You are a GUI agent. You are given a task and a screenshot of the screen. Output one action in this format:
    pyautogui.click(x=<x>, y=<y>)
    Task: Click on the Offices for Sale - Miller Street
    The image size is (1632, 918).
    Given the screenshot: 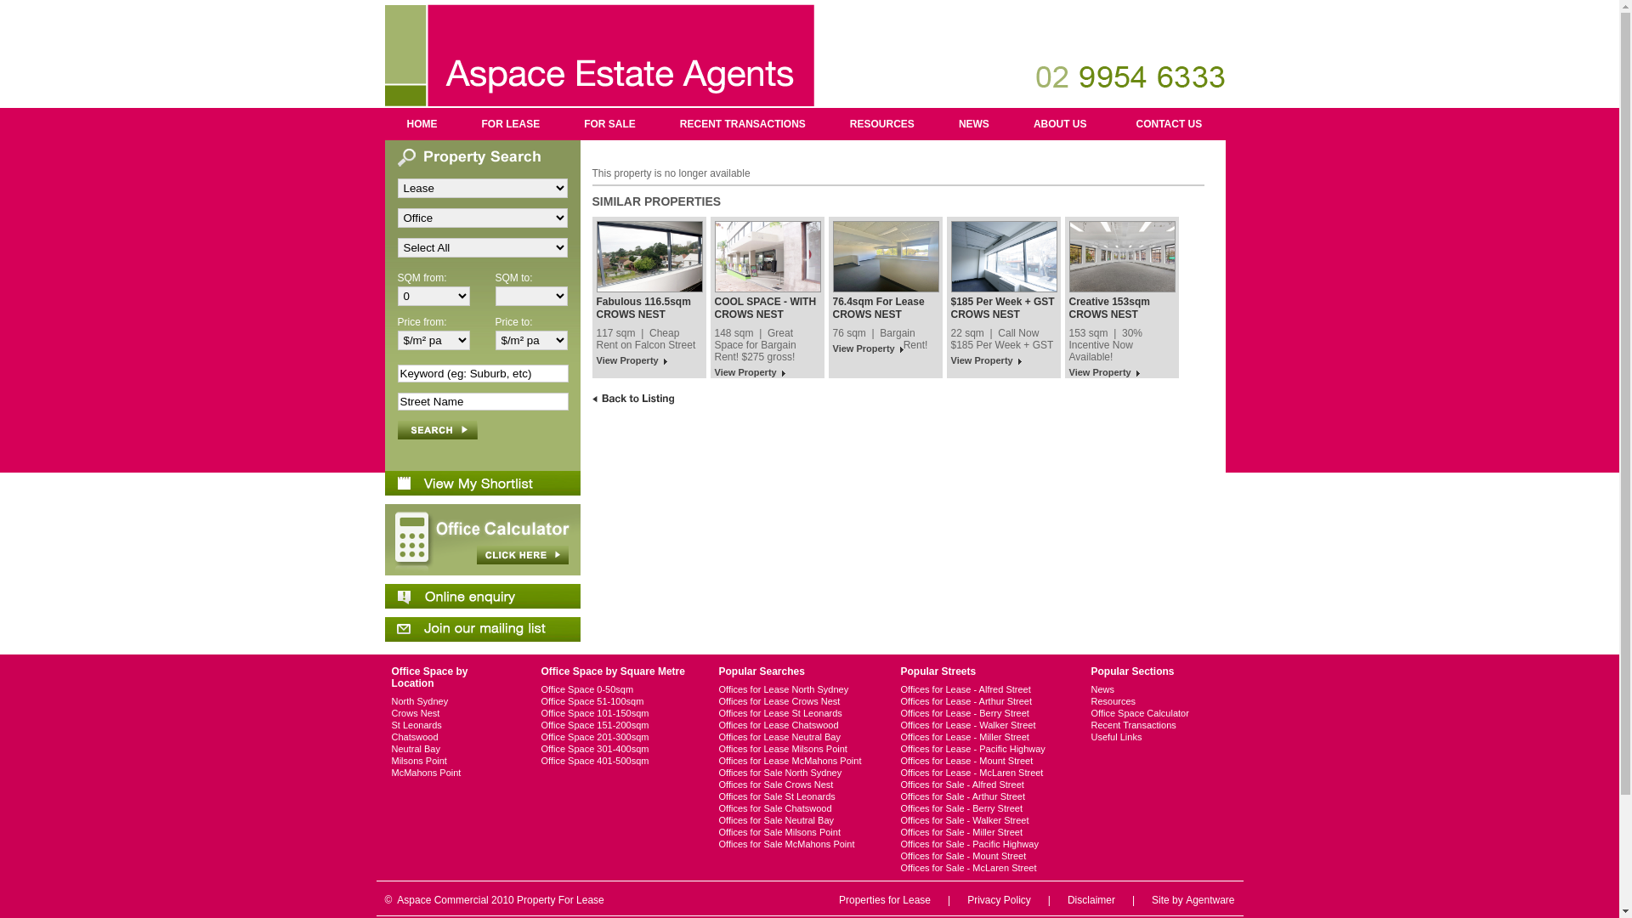 What is the action you would take?
    pyautogui.click(x=982, y=832)
    